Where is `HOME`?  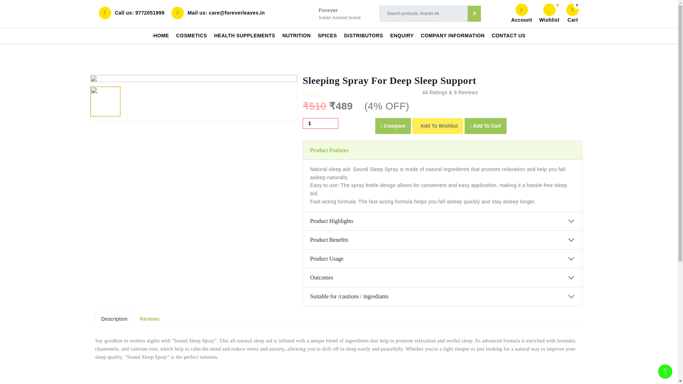 HOME is located at coordinates (161, 36).